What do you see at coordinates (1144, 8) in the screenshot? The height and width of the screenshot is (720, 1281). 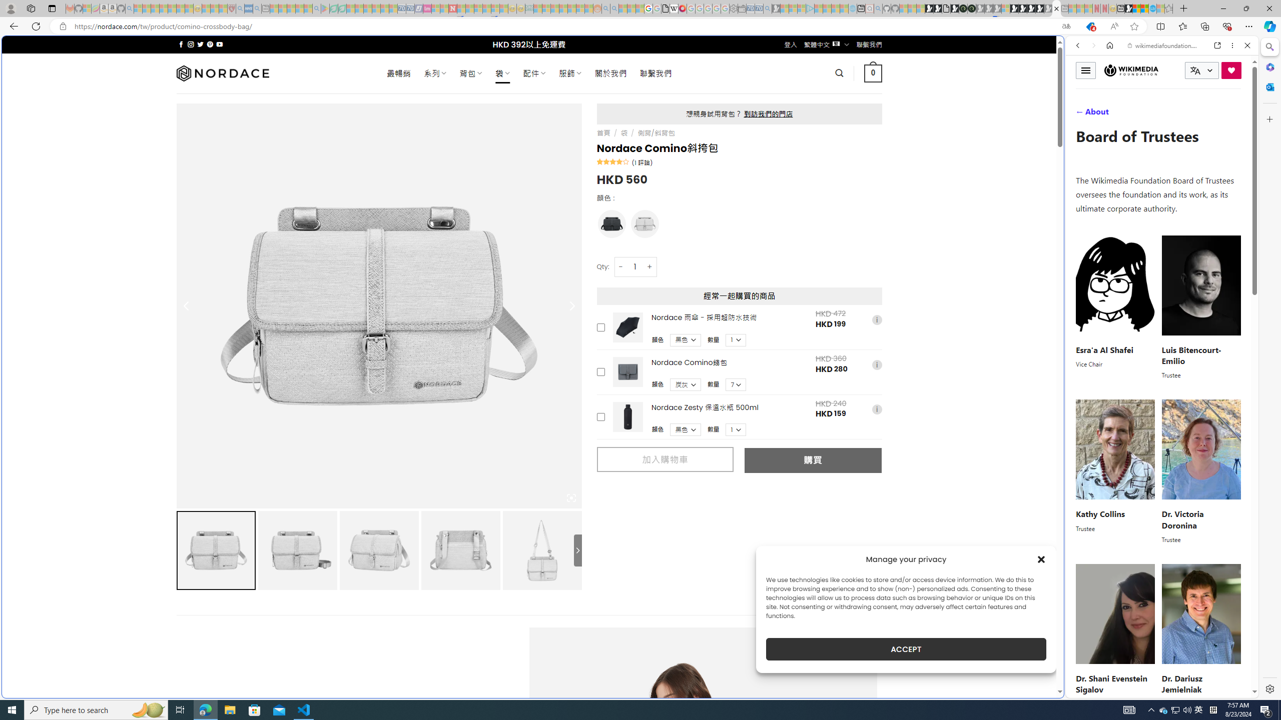 I see `Earth has six continents not seven, radical new study claims` at bounding box center [1144, 8].